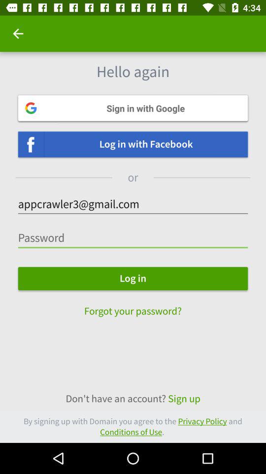 The width and height of the screenshot is (266, 474). I want to click on select the text sign in with google, so click(133, 108).